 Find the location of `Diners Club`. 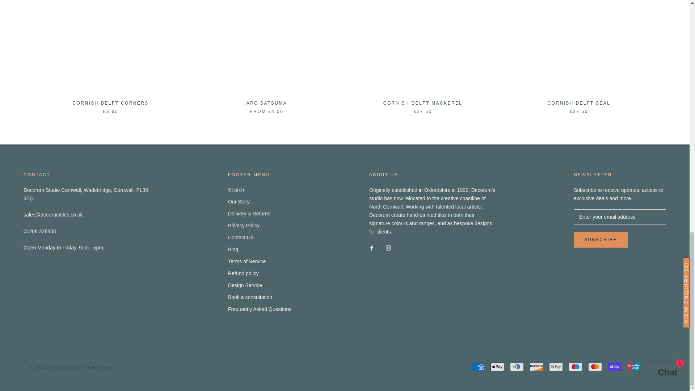

Diners Club is located at coordinates (517, 366).